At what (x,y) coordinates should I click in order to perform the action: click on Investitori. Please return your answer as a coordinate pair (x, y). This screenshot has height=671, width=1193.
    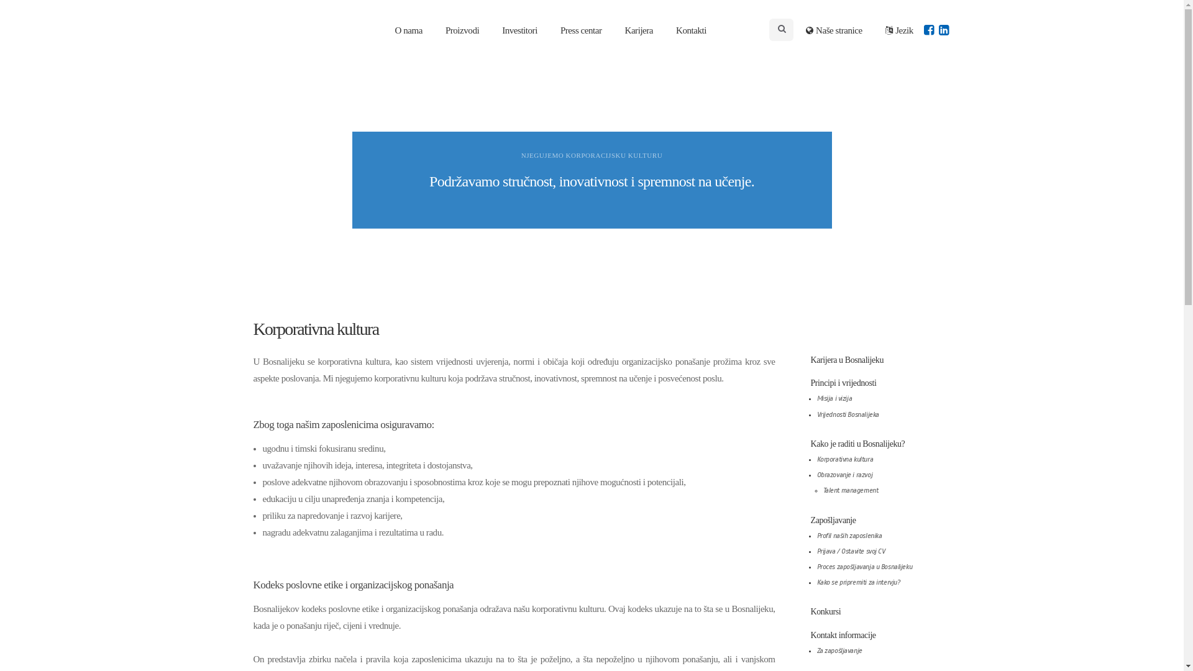
    Looking at the image, I should click on (519, 30).